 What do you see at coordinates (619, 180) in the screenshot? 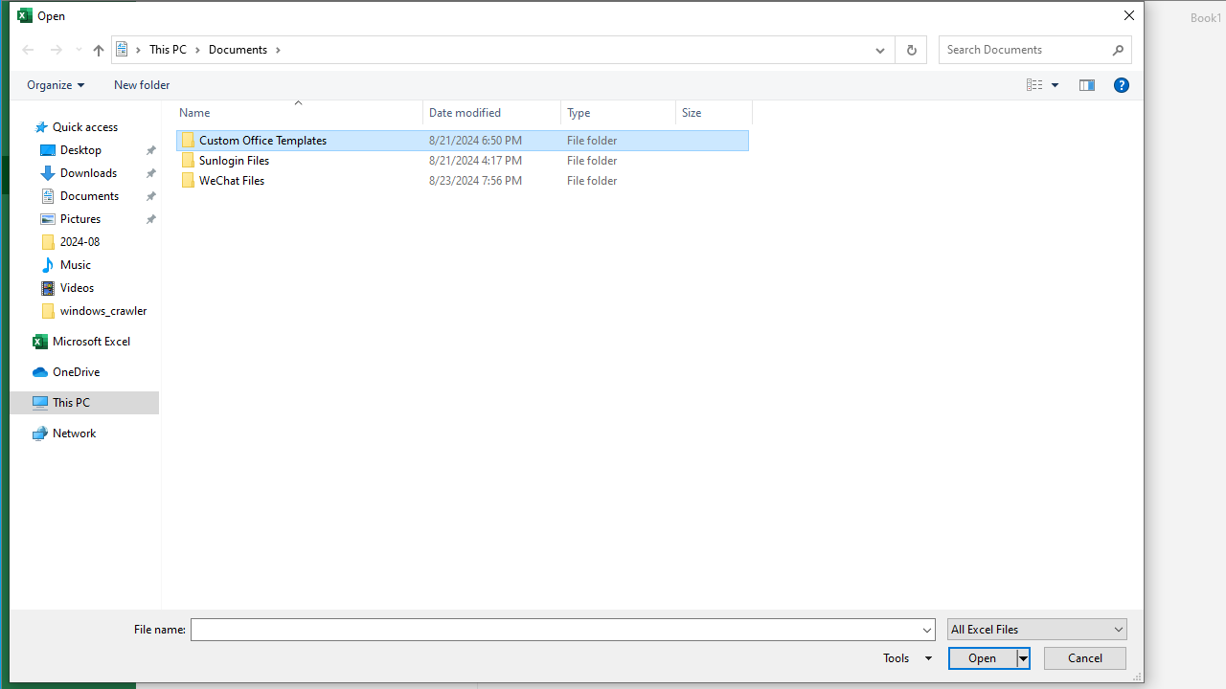
I see `Type` at bounding box center [619, 180].